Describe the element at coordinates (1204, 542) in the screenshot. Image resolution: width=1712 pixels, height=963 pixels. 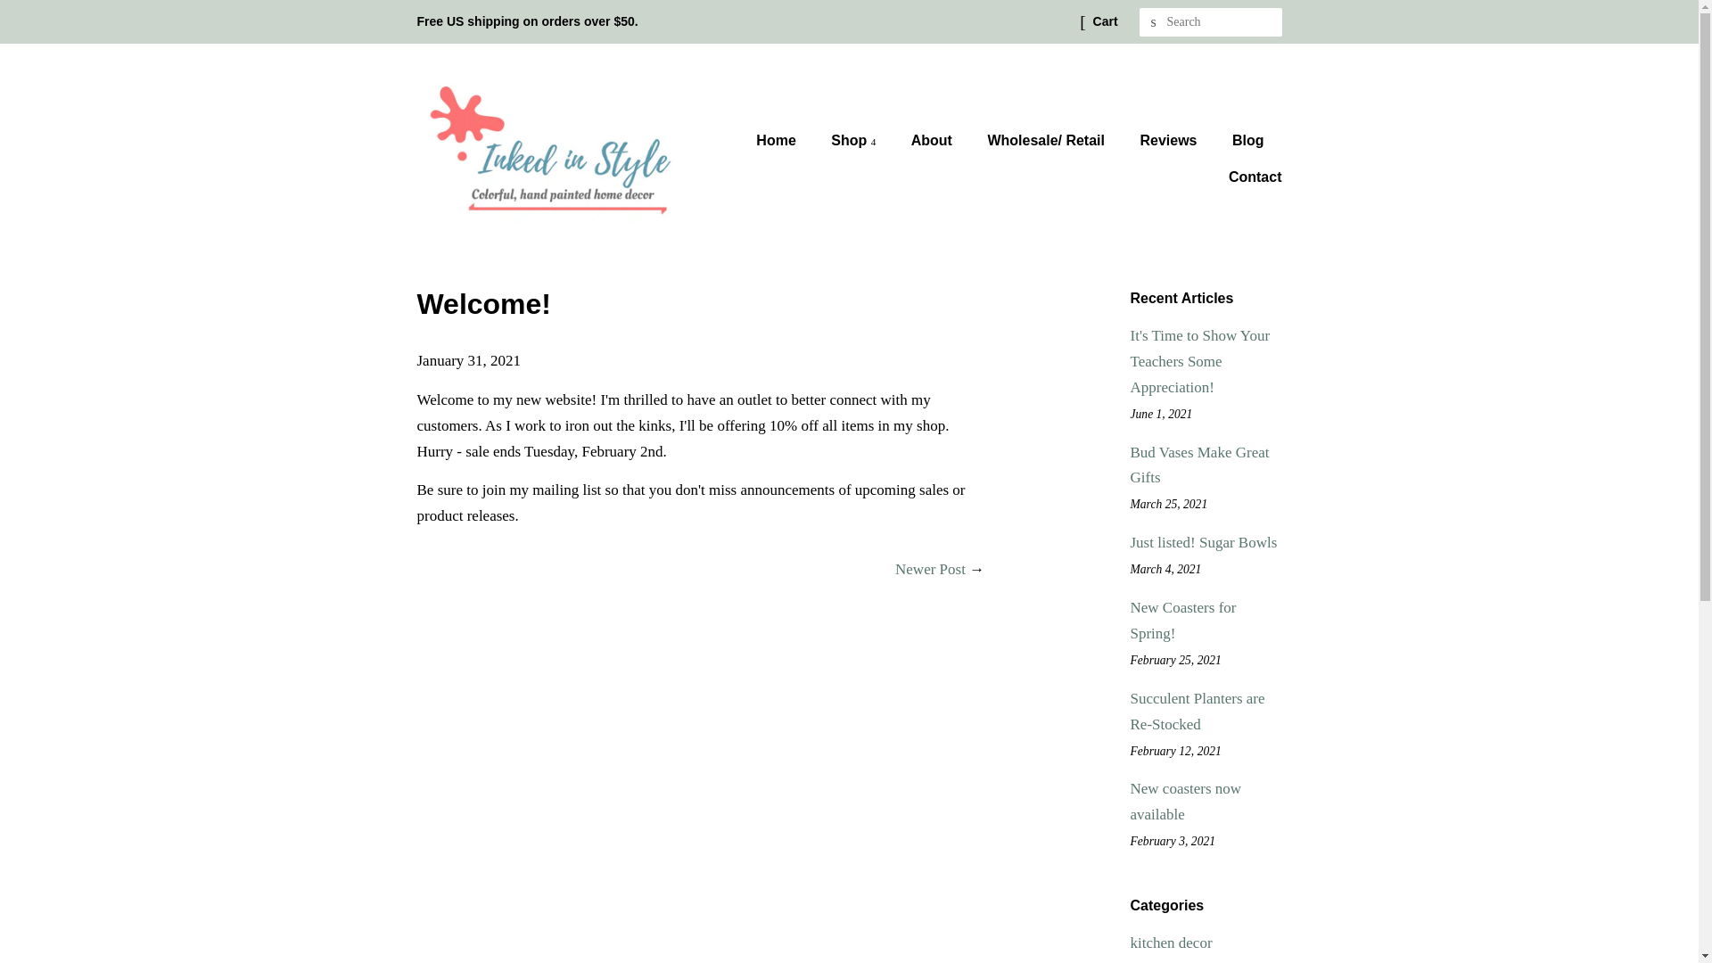
I see `Just listed! Sugar Bowls` at that location.